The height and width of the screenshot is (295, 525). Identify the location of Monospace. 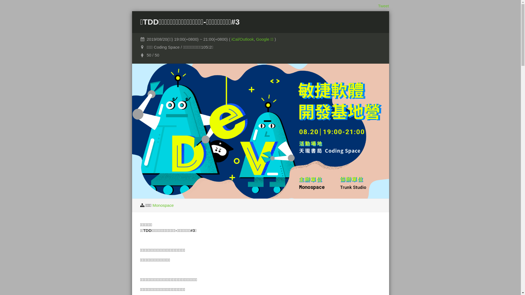
(163, 205).